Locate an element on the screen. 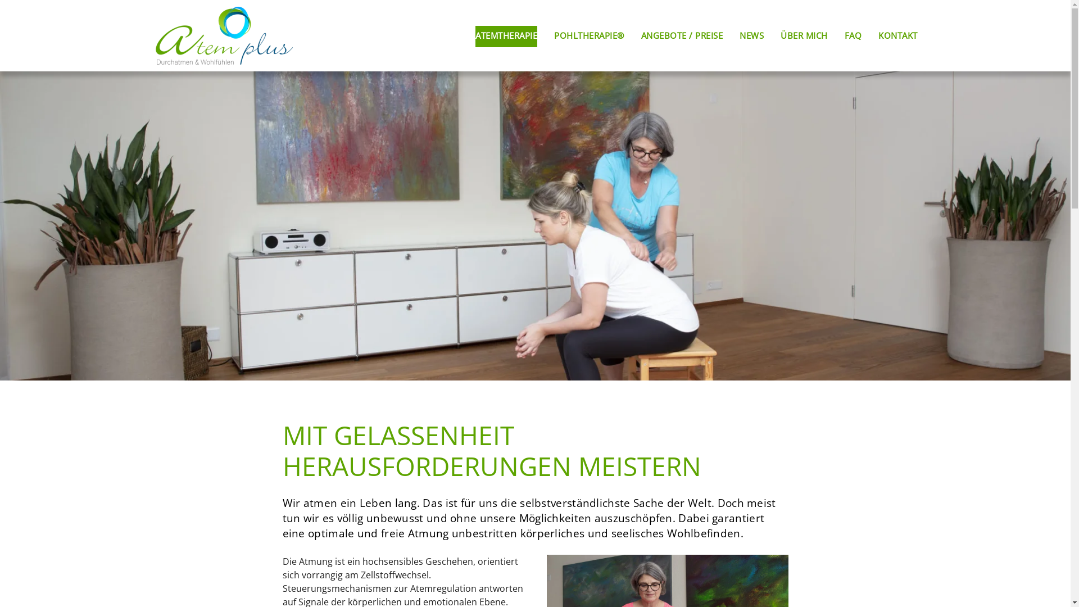 The width and height of the screenshot is (1079, 607). ATEMTHERAPIE is located at coordinates (506, 36).